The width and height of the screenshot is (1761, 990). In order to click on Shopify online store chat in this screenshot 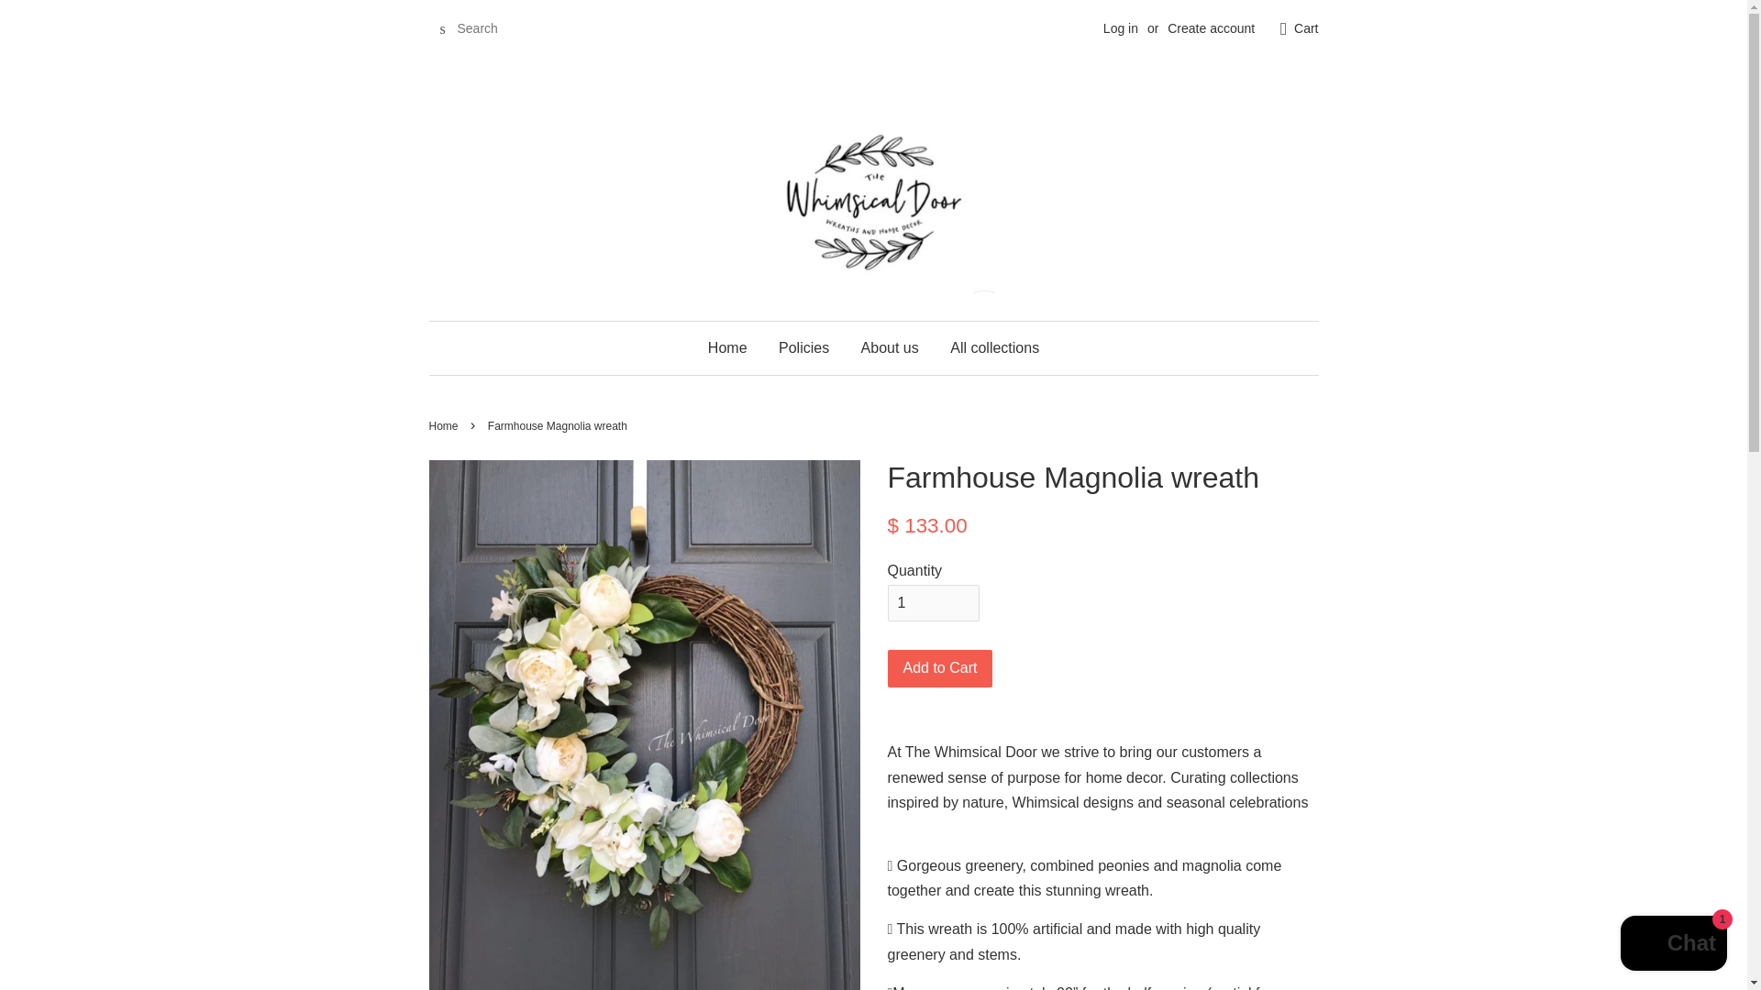, I will do `click(1673, 945)`.